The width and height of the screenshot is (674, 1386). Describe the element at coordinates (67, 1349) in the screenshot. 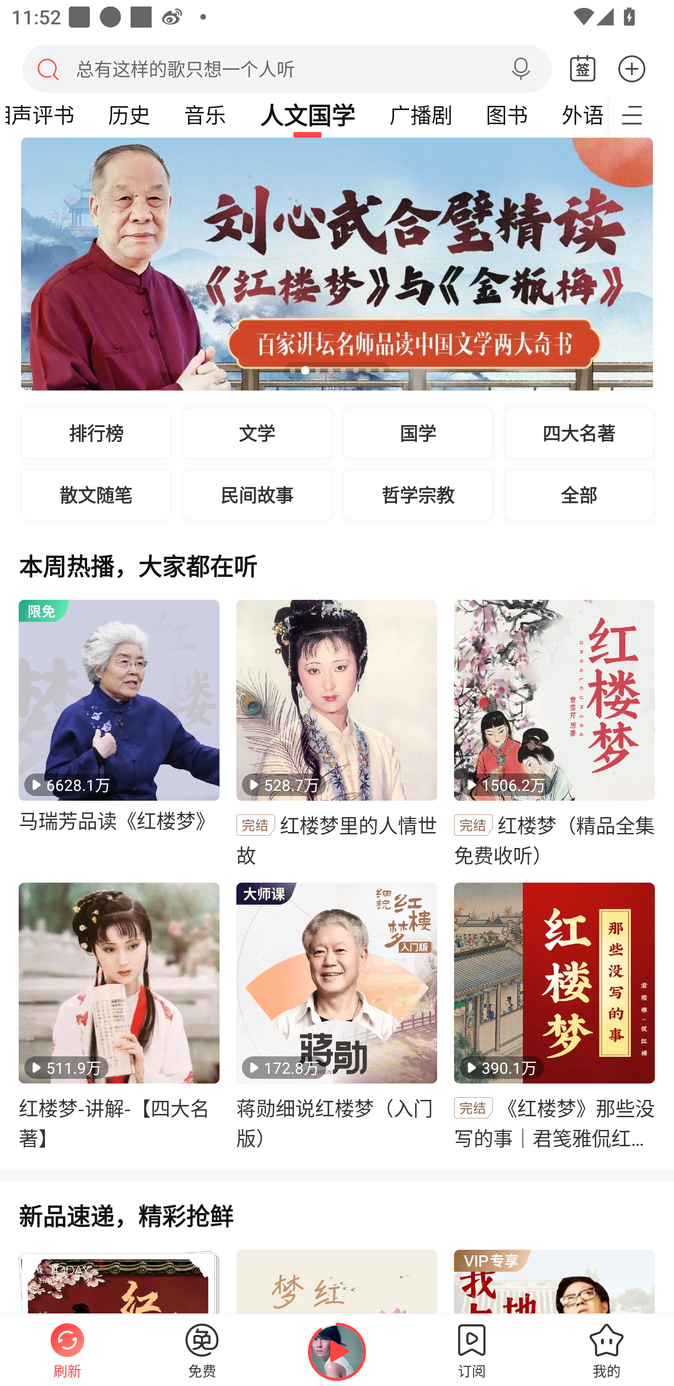

I see `刷新` at that location.